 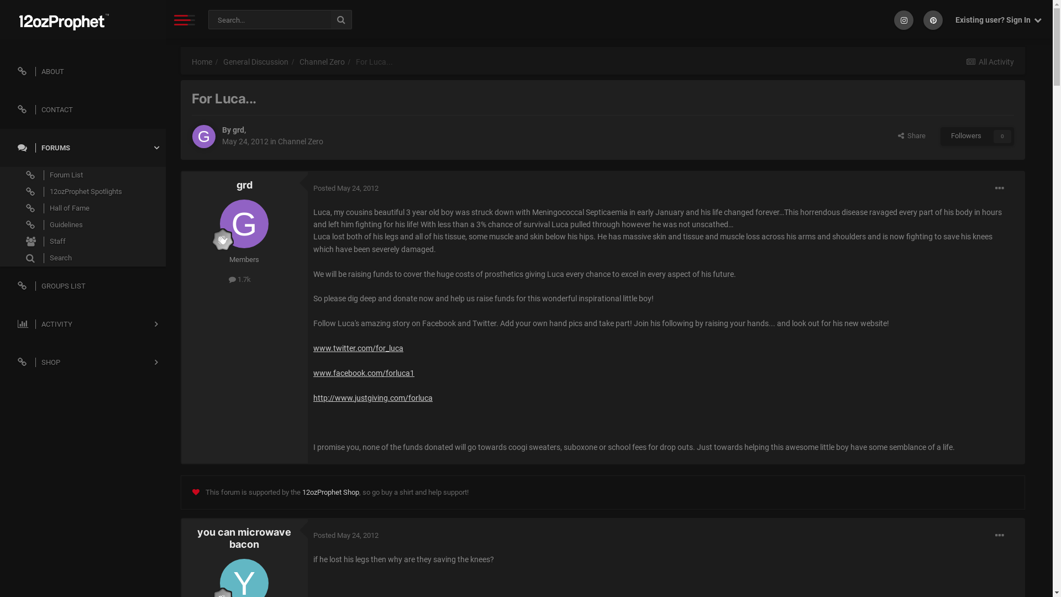 I want to click on Rank: Newbie (1/14), so click(x=223, y=239).